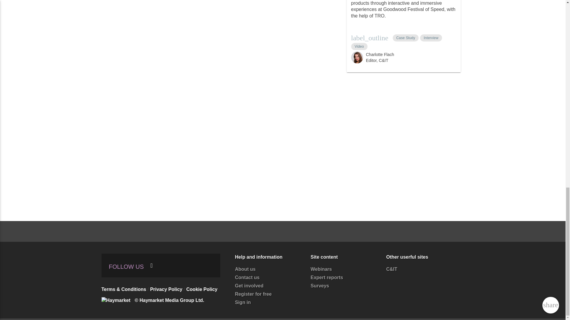  Describe the element at coordinates (247, 277) in the screenshot. I see `Contact us` at that location.